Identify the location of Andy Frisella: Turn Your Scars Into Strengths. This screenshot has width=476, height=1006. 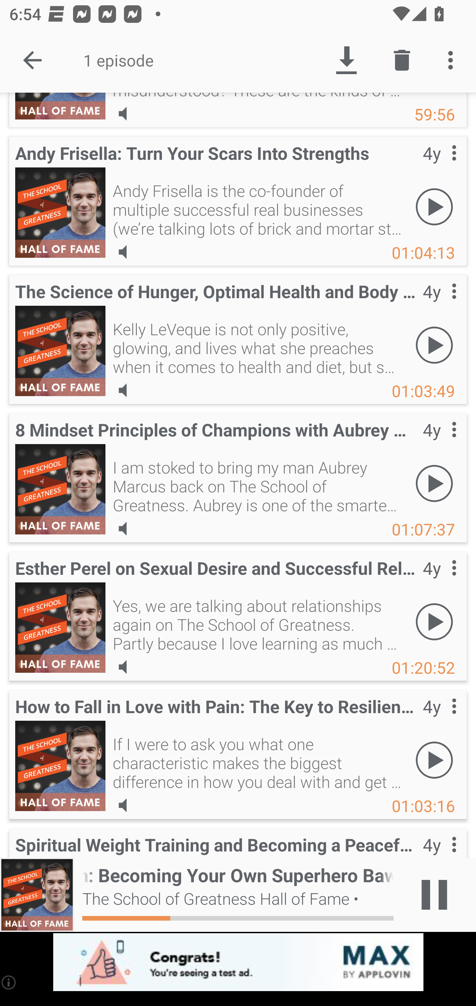
(60, 212).